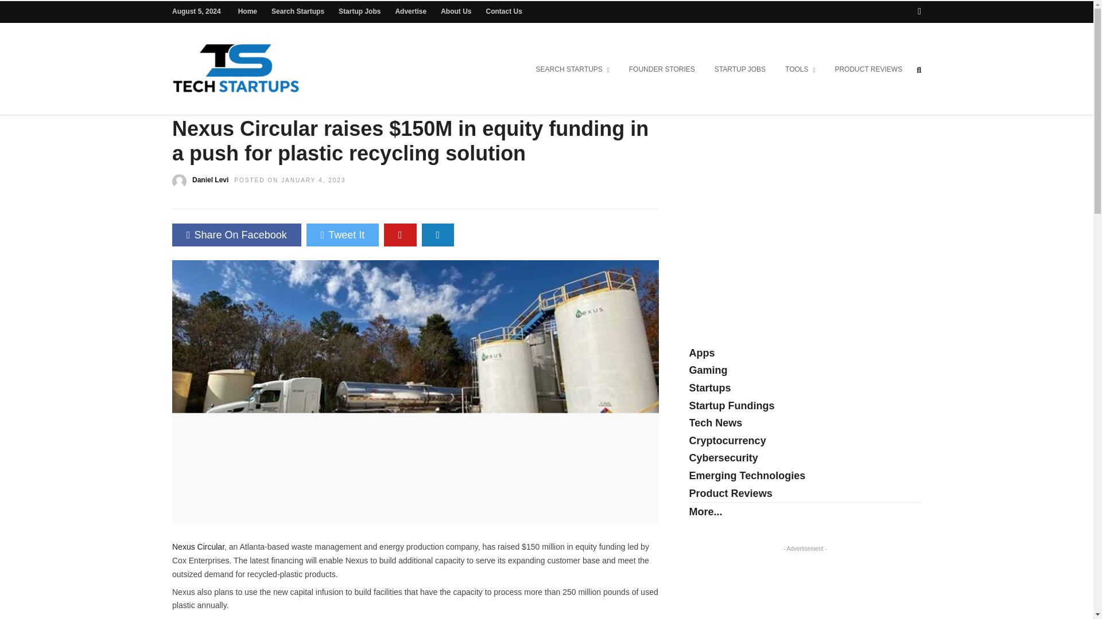  Describe the element at coordinates (184, 93) in the screenshot. I see `HOME` at that location.